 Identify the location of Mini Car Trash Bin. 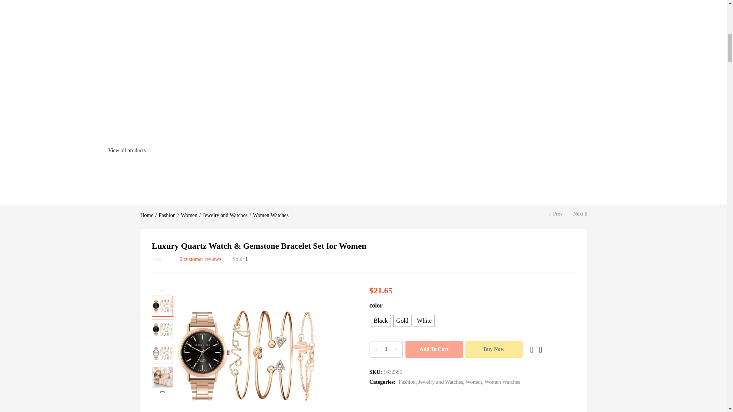
(487, 43).